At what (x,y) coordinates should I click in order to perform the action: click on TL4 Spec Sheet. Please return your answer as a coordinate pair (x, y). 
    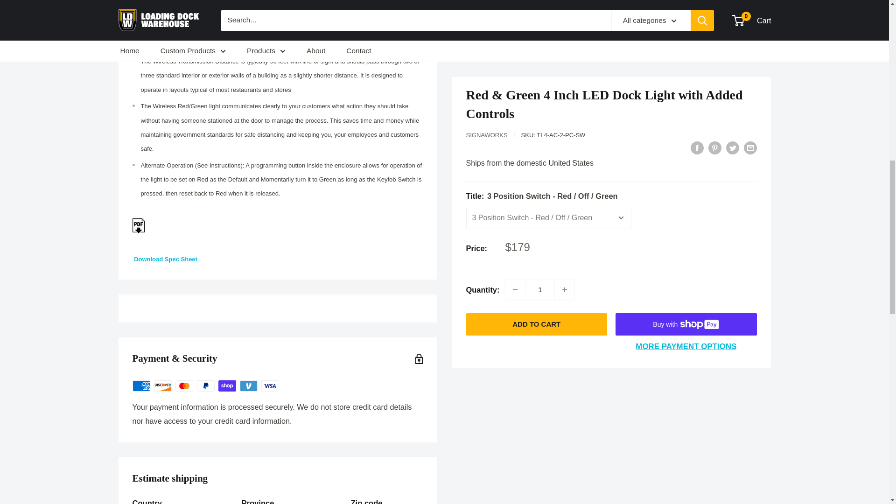
    Looking at the image, I should click on (165, 259).